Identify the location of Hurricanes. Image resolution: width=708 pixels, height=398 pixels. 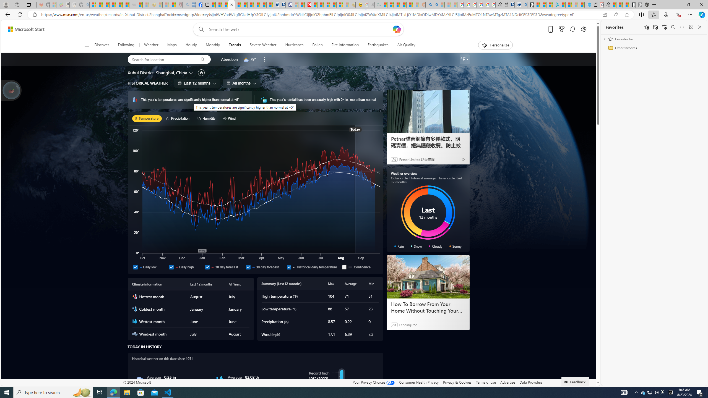
(294, 45).